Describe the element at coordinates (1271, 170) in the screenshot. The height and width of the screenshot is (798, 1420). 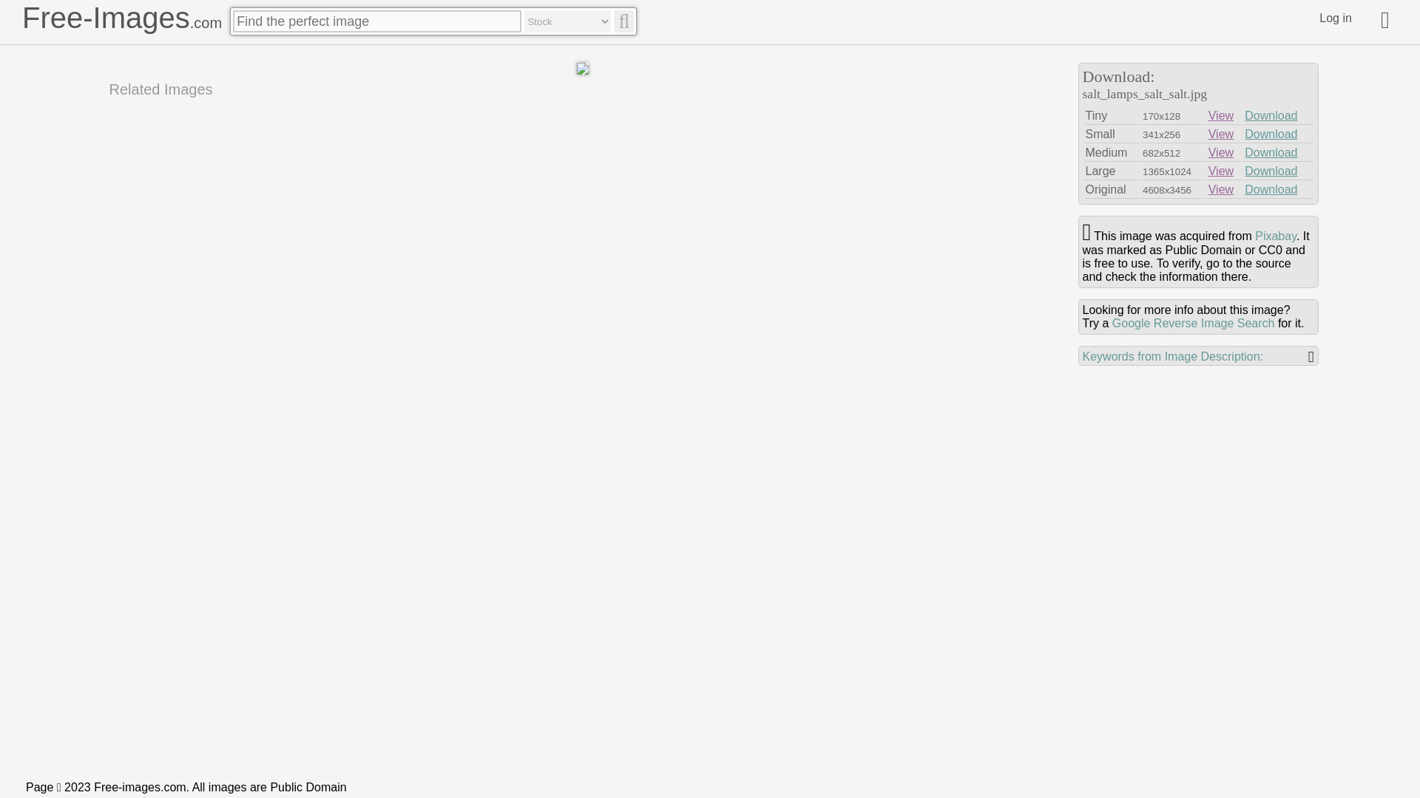
I see `Download` at that location.